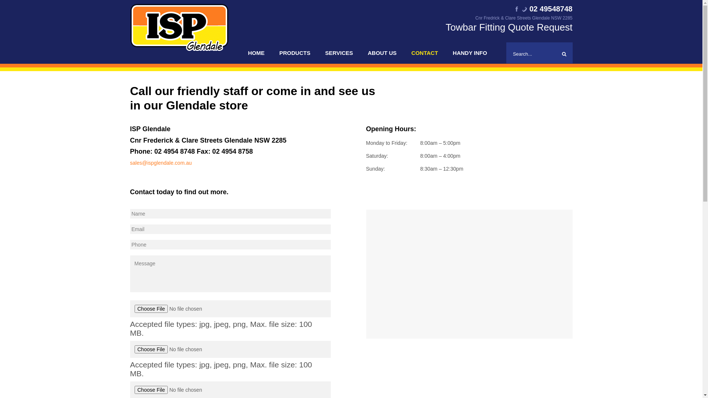  What do you see at coordinates (518, 9) in the screenshot?
I see `Facebook` at bounding box center [518, 9].